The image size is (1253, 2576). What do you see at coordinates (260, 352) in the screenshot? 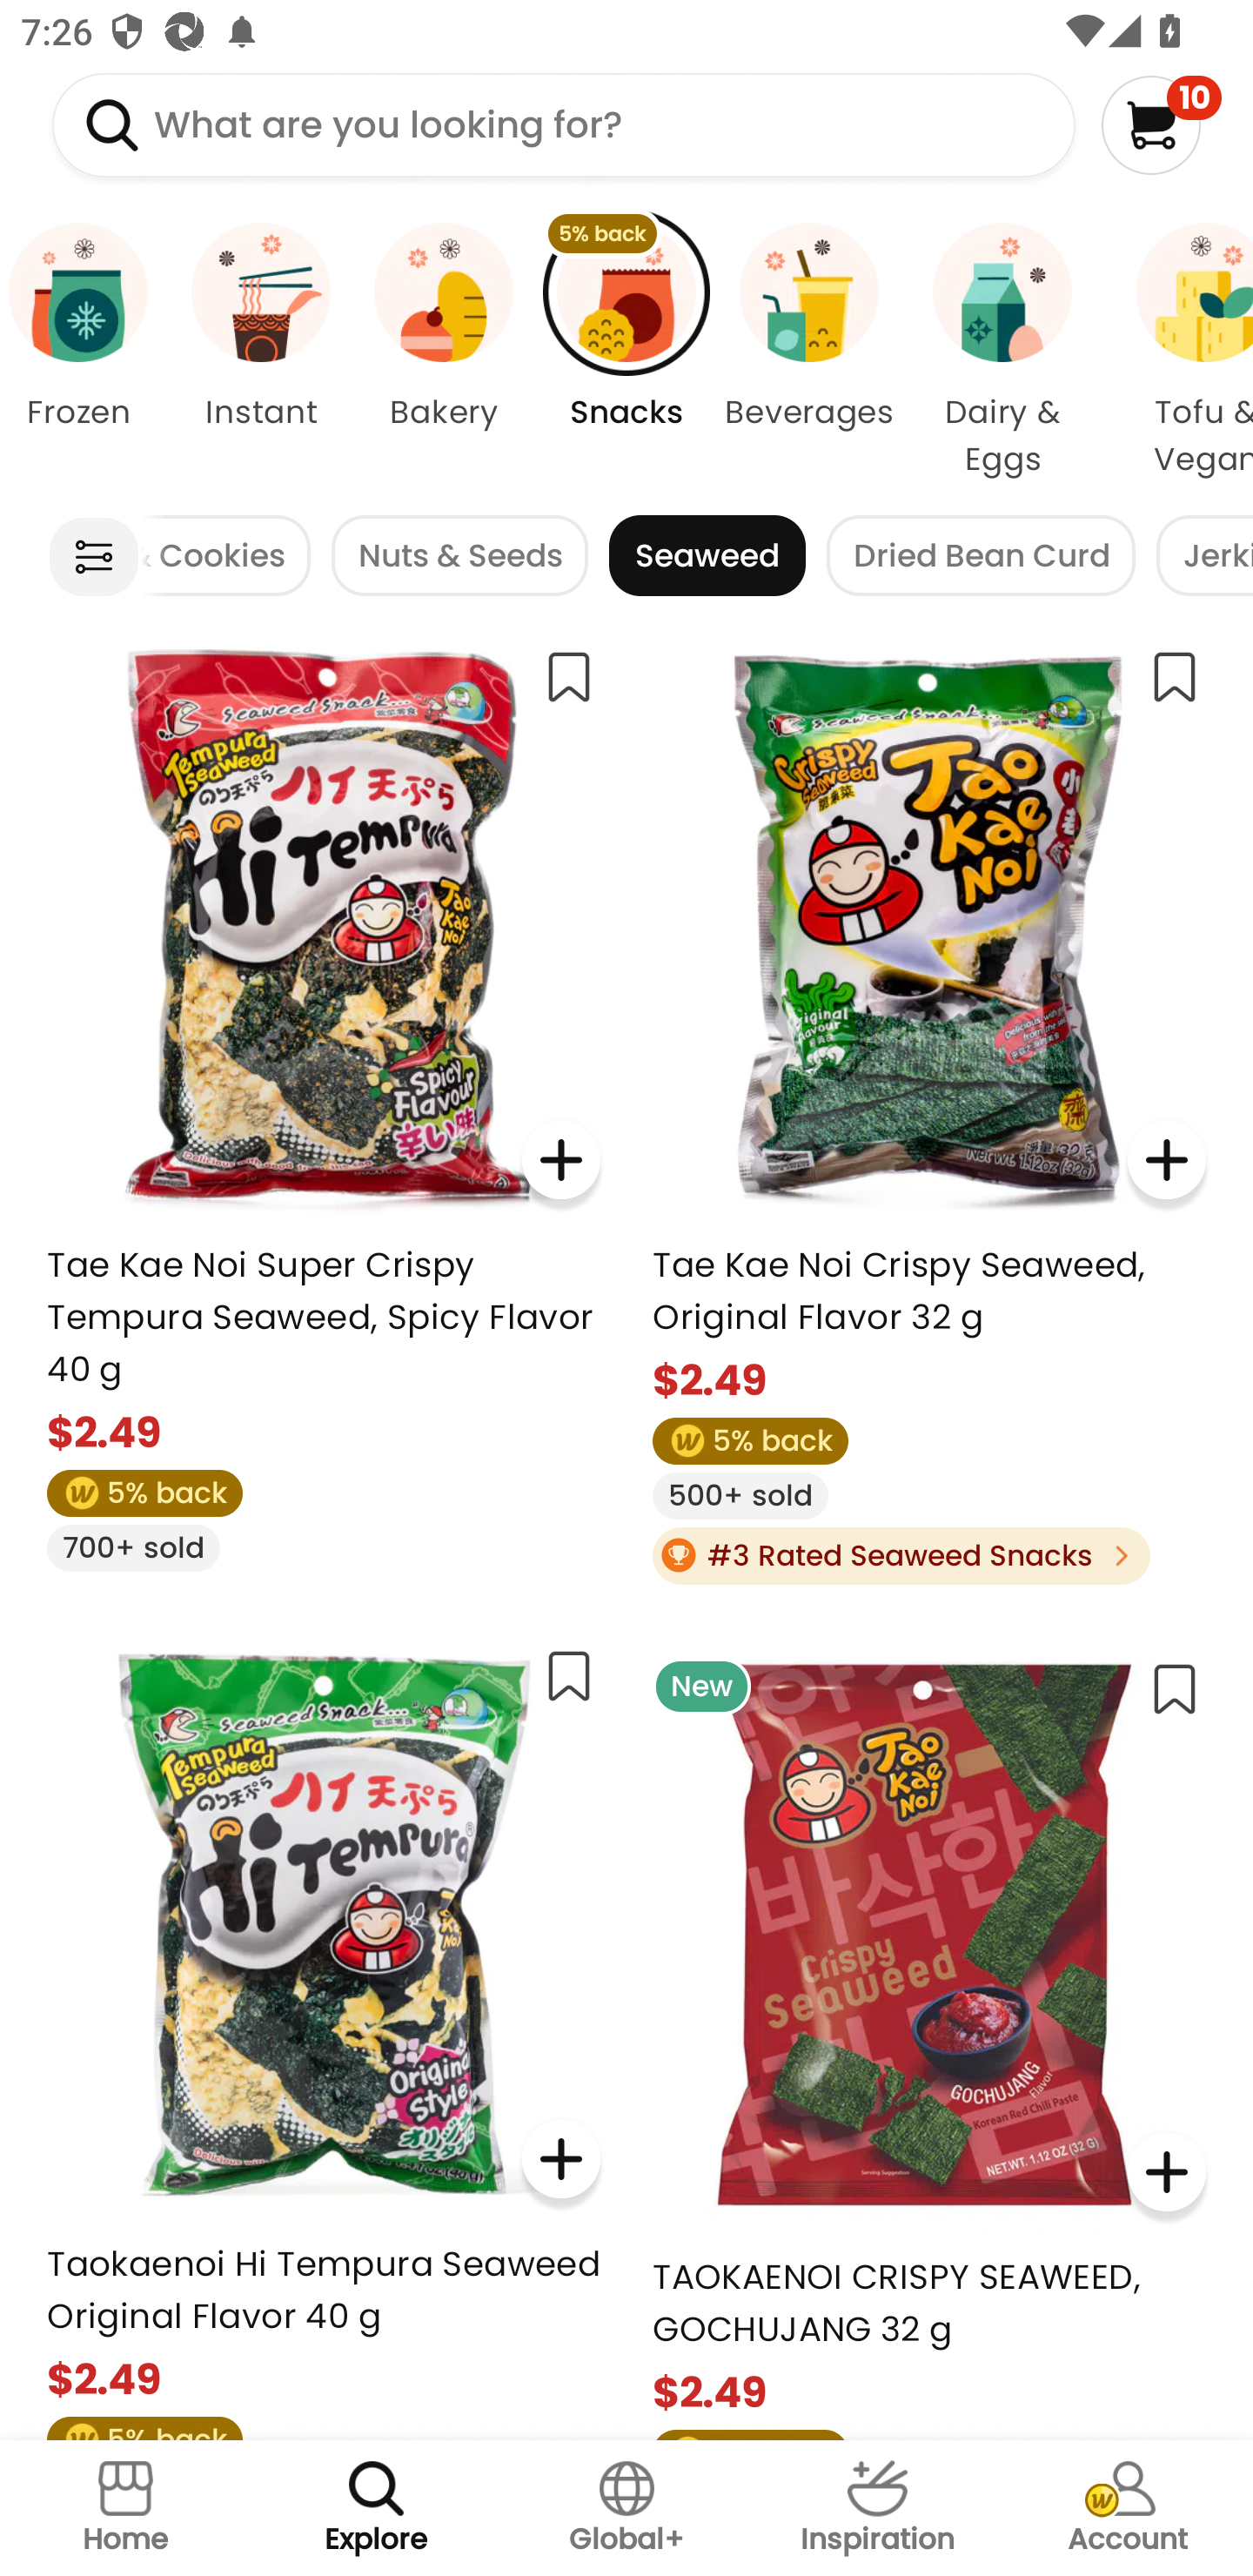
I see `Instant` at bounding box center [260, 352].